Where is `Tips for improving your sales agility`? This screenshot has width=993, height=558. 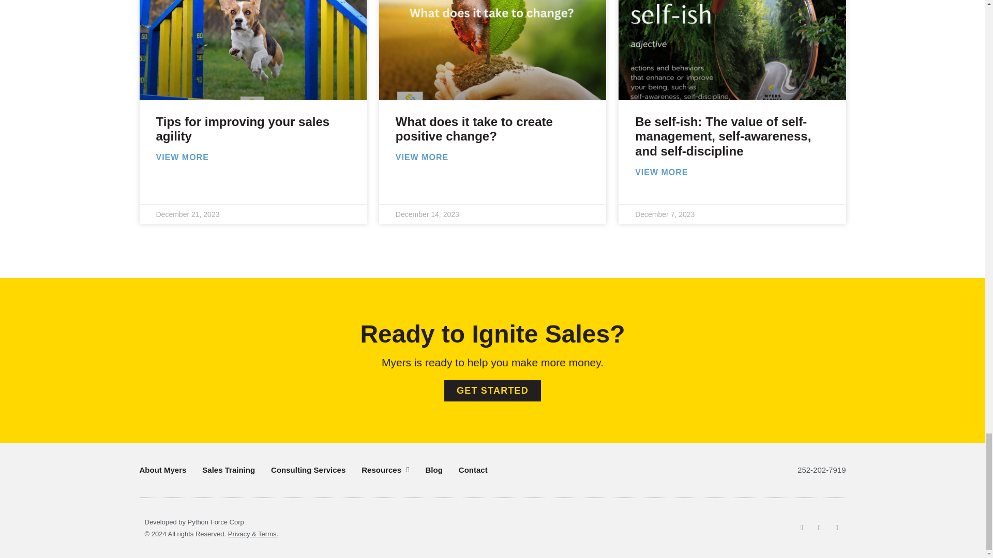
Tips for improving your sales agility is located at coordinates (243, 129).